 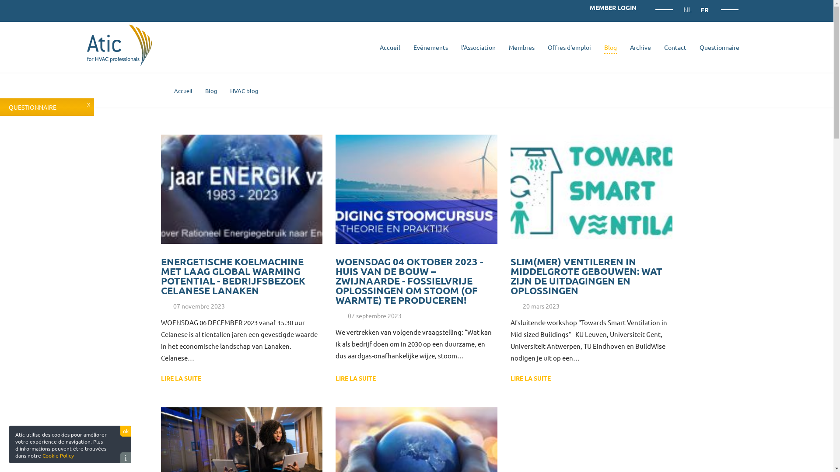 I want to click on QUESTIONNAIRE, so click(x=47, y=107).